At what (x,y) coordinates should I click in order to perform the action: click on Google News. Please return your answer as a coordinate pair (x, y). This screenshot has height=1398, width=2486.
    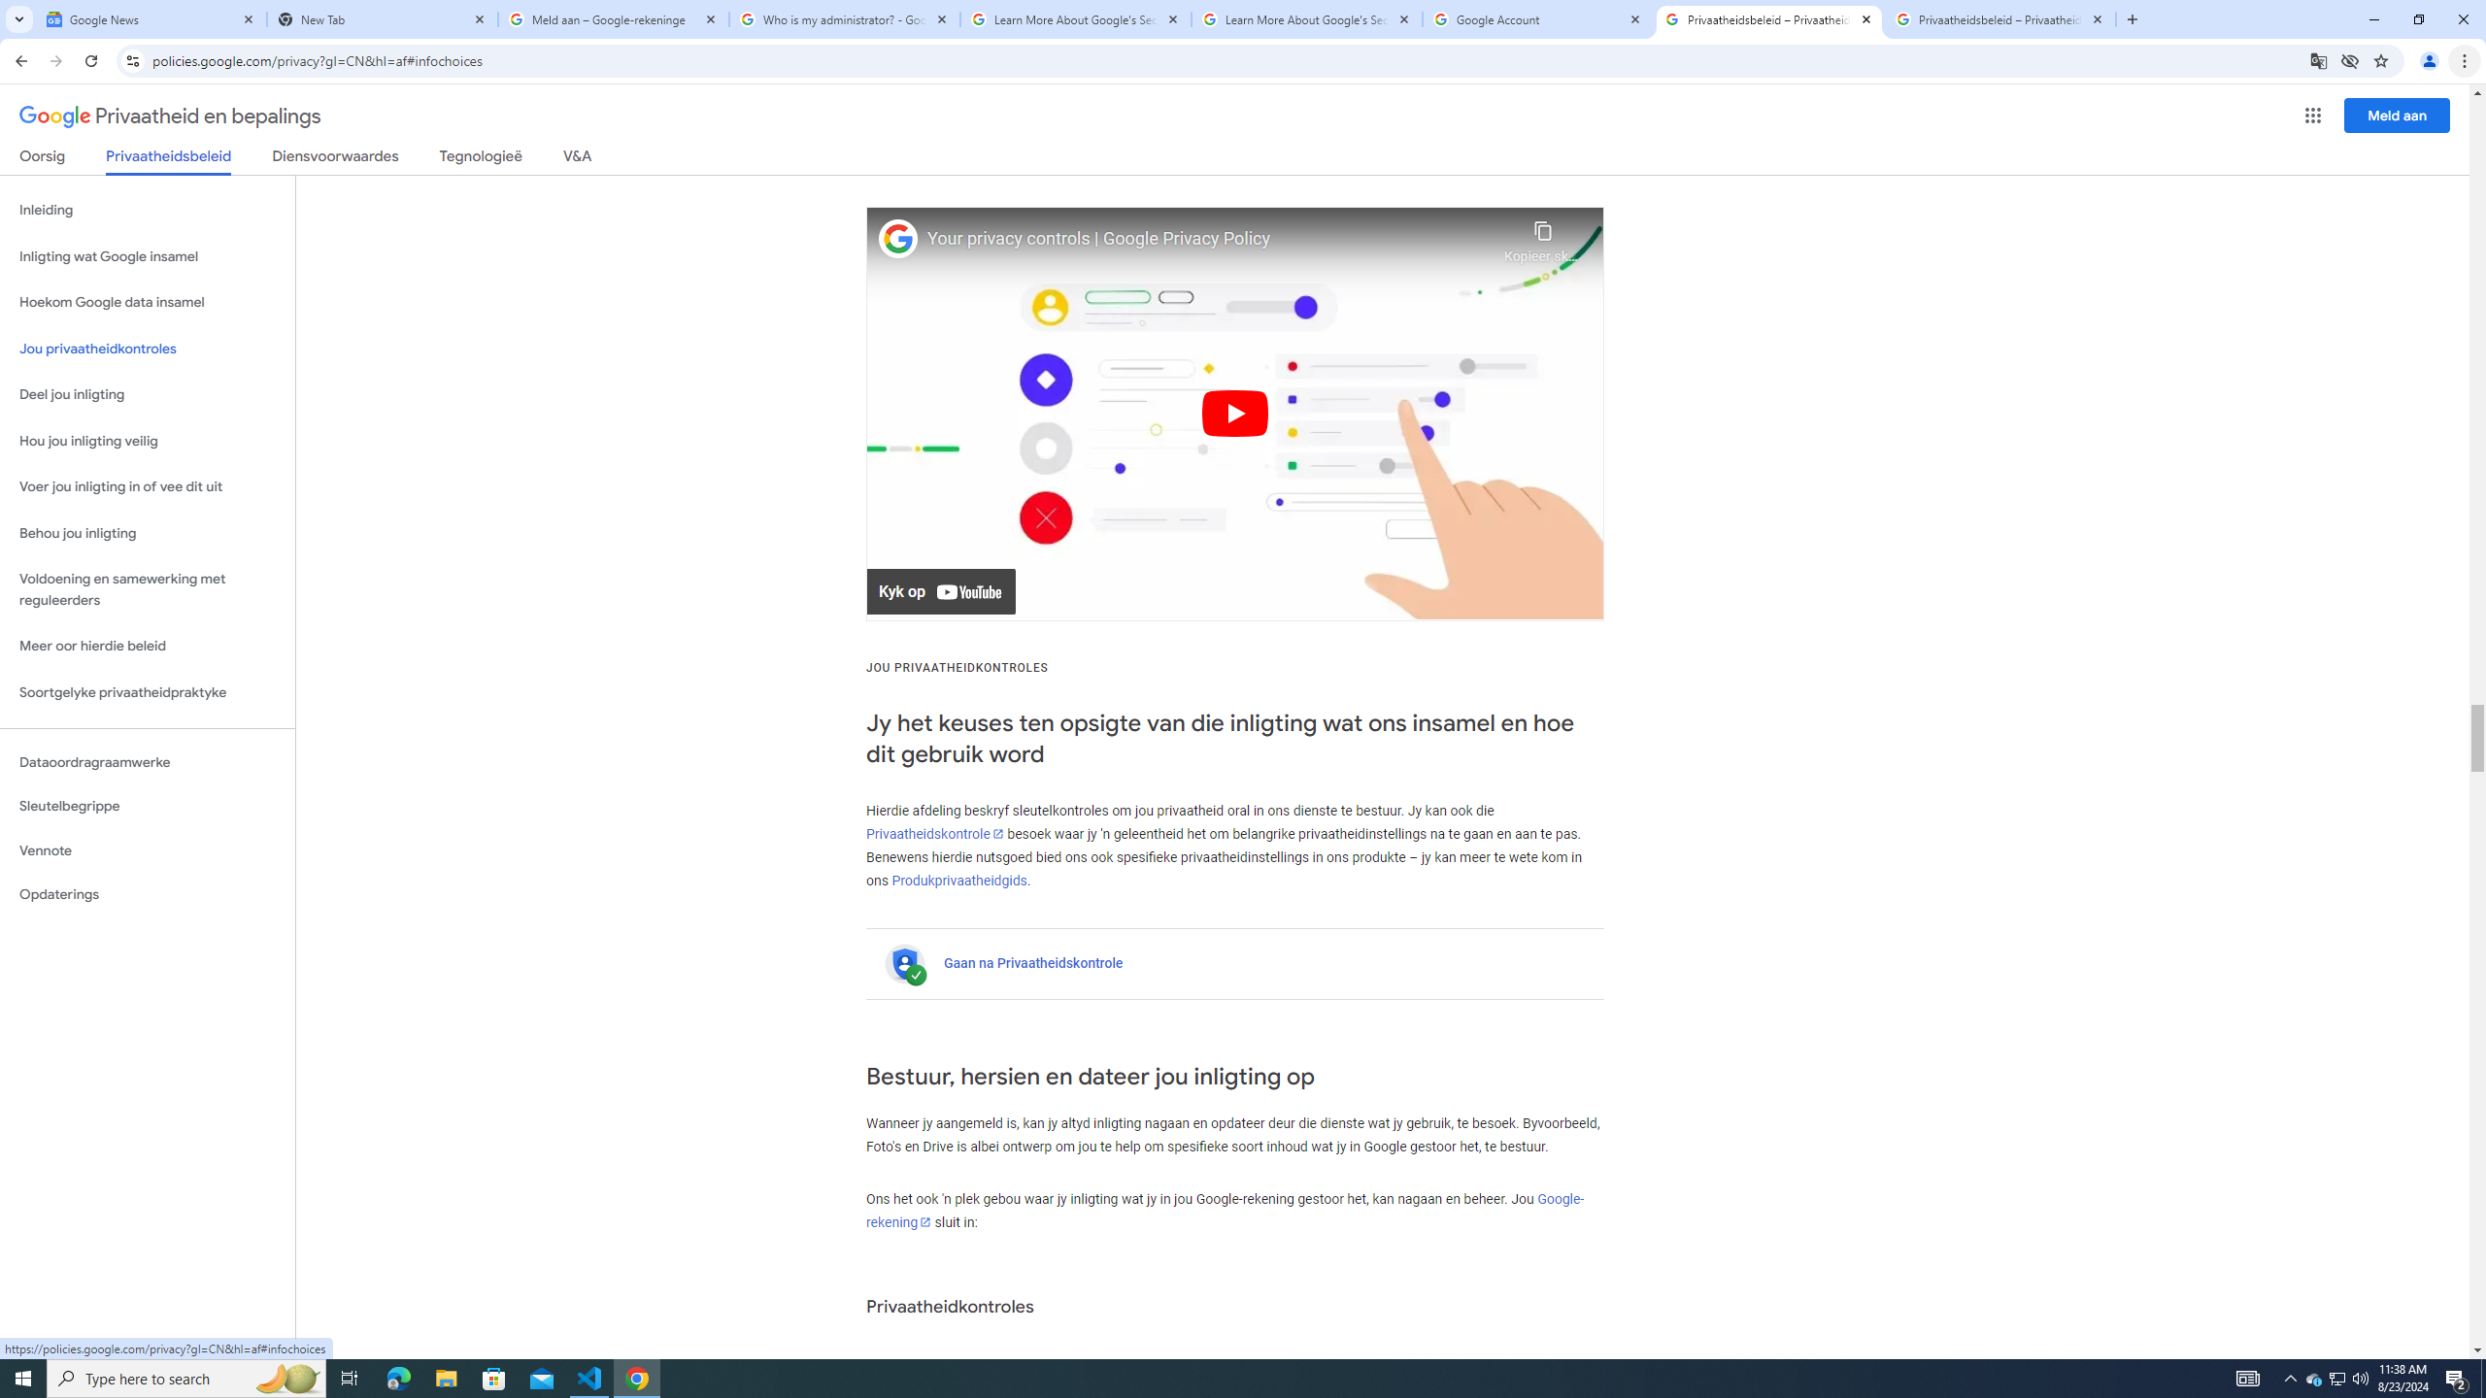
    Looking at the image, I should click on (151, 19).